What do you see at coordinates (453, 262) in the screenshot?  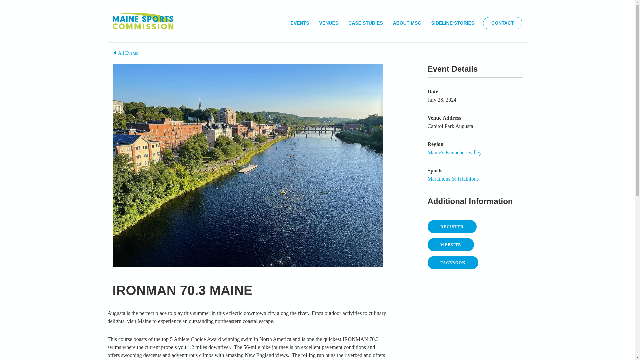 I see `FACEBOOK` at bounding box center [453, 262].